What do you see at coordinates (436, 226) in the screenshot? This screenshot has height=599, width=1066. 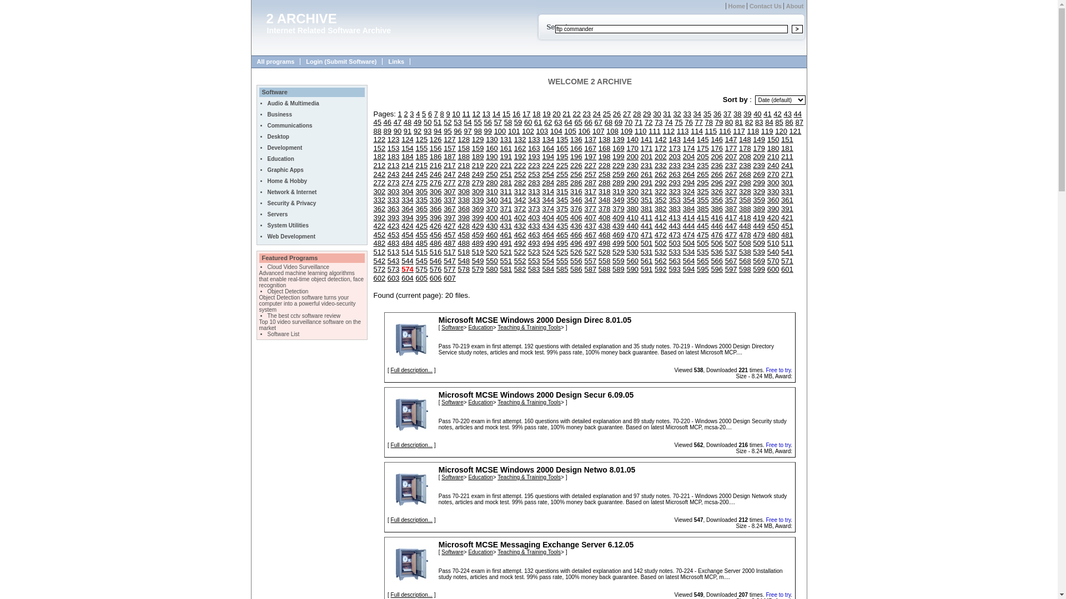 I see `426` at bounding box center [436, 226].